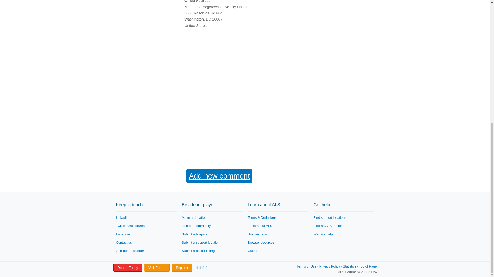  I want to click on Our Facebook, so click(123, 234).